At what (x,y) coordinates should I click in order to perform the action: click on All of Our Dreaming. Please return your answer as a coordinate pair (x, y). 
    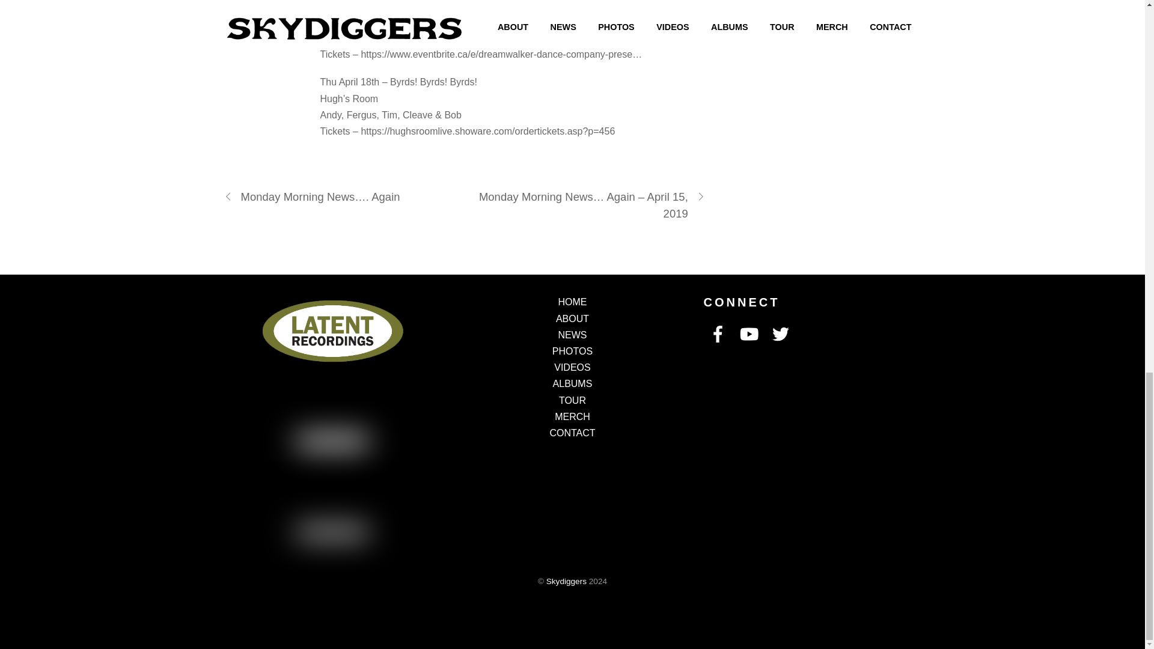
    Looking at the image, I should click on (629, 22).